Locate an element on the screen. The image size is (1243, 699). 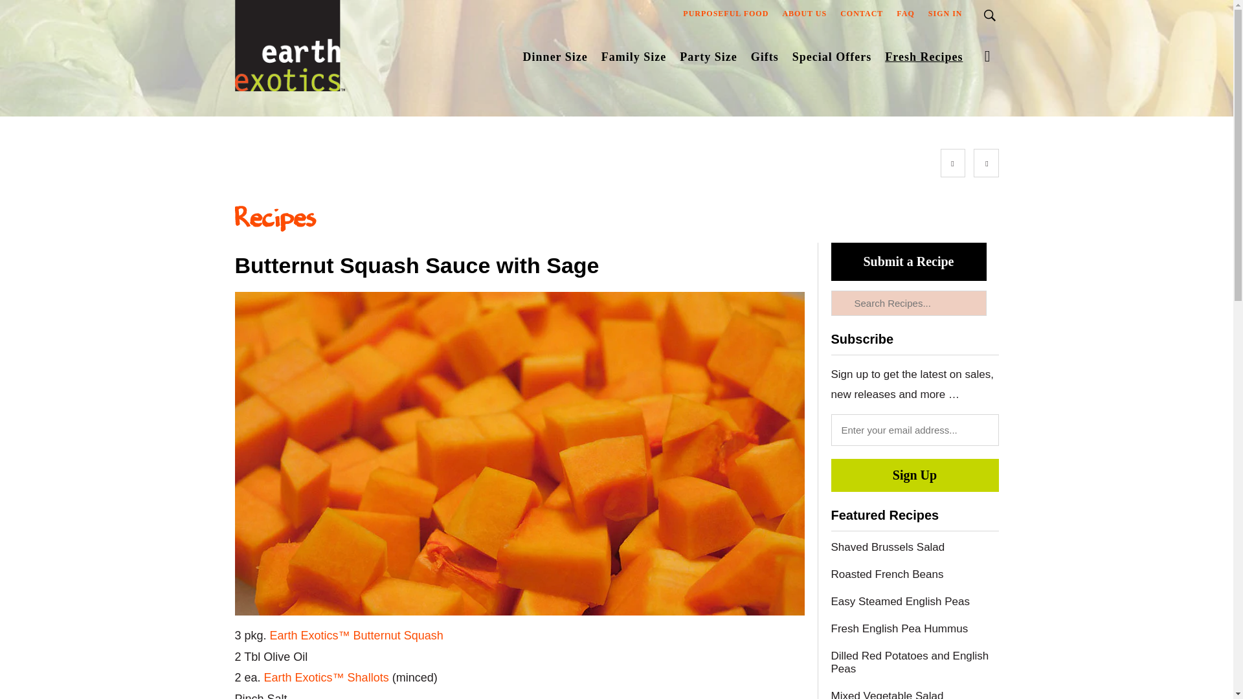
Fresh Recipes is located at coordinates (923, 60).